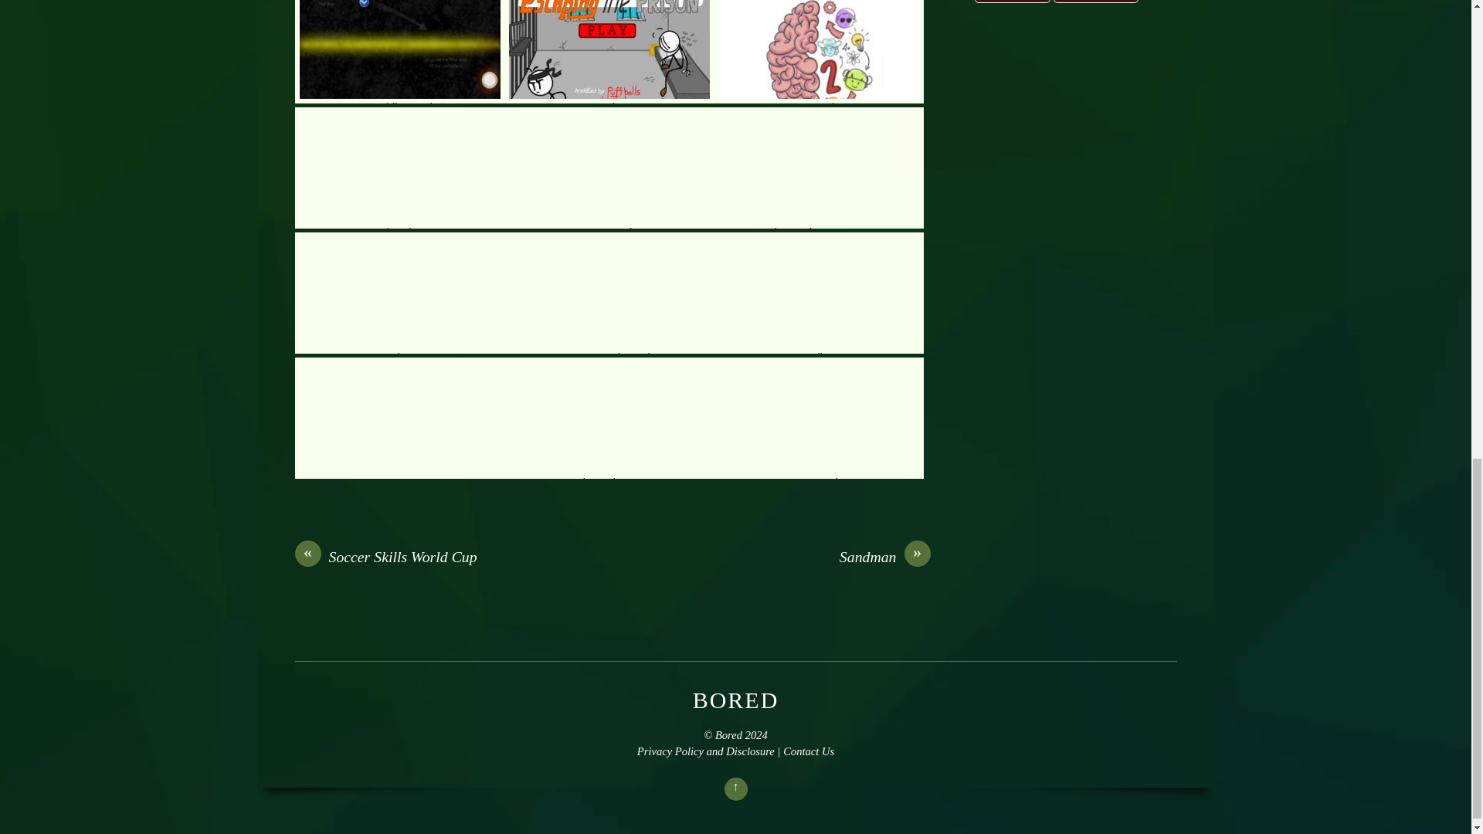 This screenshot has height=834, width=1483. What do you see at coordinates (609, 51) in the screenshot?
I see `Escaping The Prison` at bounding box center [609, 51].